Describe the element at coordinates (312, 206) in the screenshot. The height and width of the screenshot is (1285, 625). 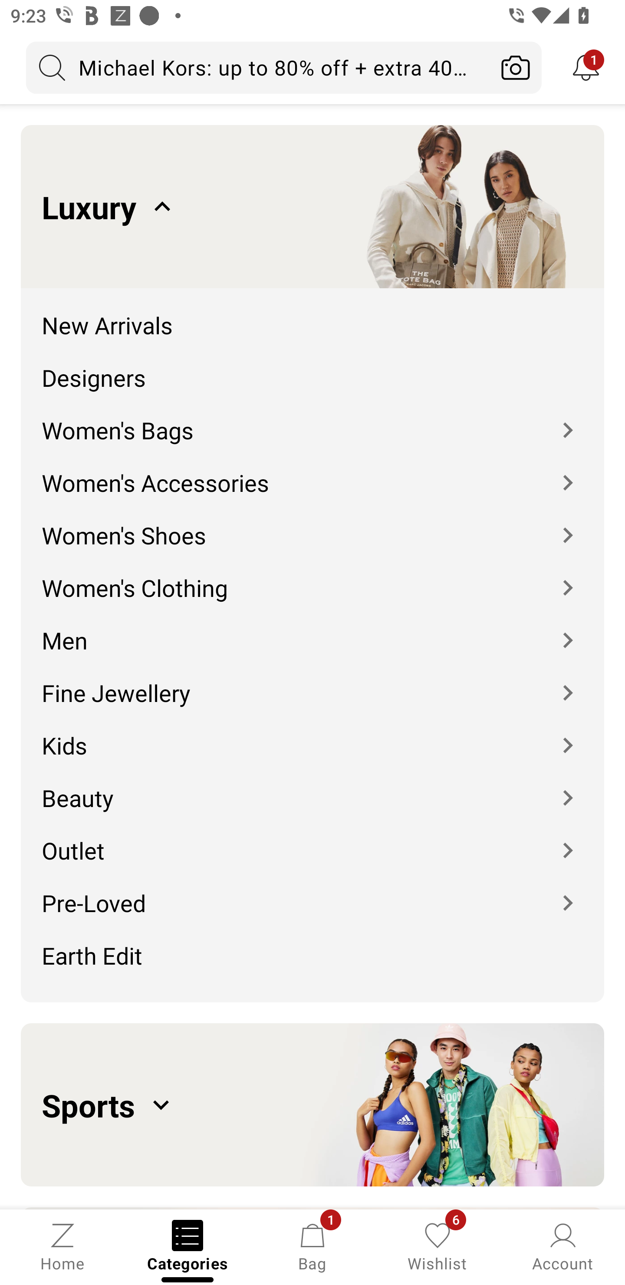
I see `Luxury` at that location.